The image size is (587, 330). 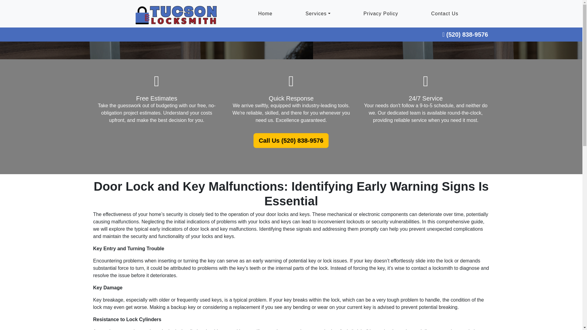 What do you see at coordinates (445, 14) in the screenshot?
I see `Contact Us` at bounding box center [445, 14].